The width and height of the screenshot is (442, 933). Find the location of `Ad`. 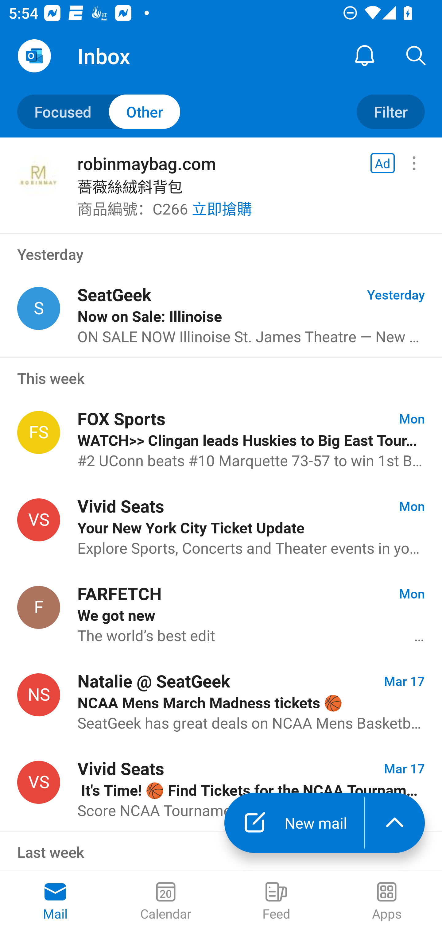

Ad is located at coordinates (382, 163).